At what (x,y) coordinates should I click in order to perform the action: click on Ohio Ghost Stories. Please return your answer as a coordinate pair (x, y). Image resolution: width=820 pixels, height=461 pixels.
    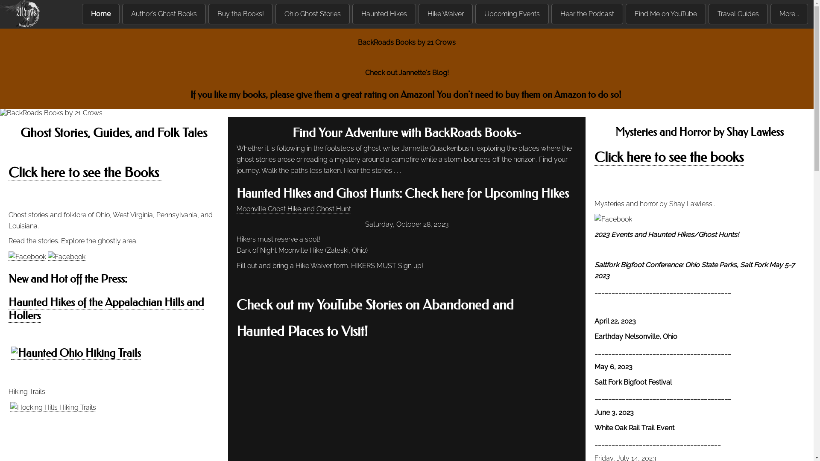
    Looking at the image, I should click on (313, 14).